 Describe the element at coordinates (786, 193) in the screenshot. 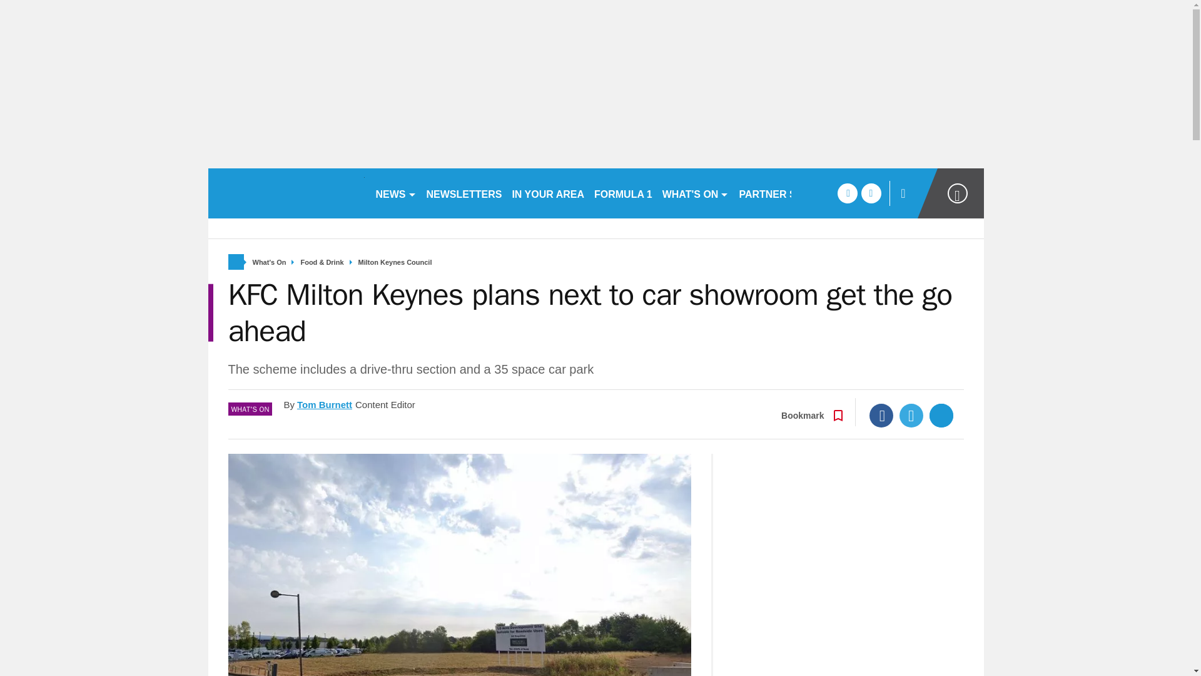

I see `PARTNER STORIES` at that location.